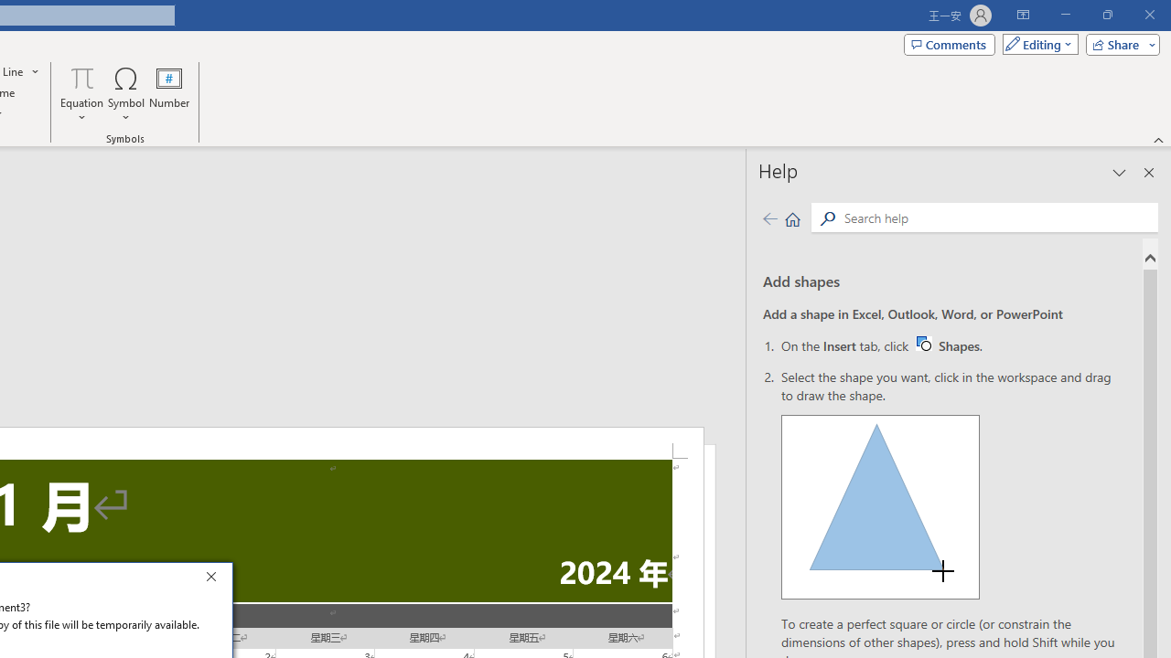 The height and width of the screenshot is (658, 1171). I want to click on Symbol, so click(126, 93).